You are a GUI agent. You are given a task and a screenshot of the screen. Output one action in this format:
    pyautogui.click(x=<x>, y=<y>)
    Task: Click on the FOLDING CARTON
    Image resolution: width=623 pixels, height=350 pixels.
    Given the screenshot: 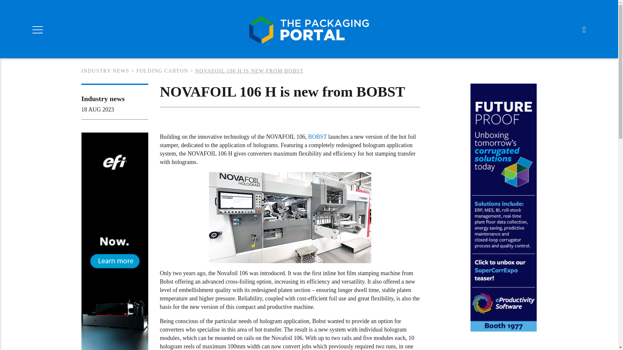 What is the action you would take?
    pyautogui.click(x=162, y=71)
    